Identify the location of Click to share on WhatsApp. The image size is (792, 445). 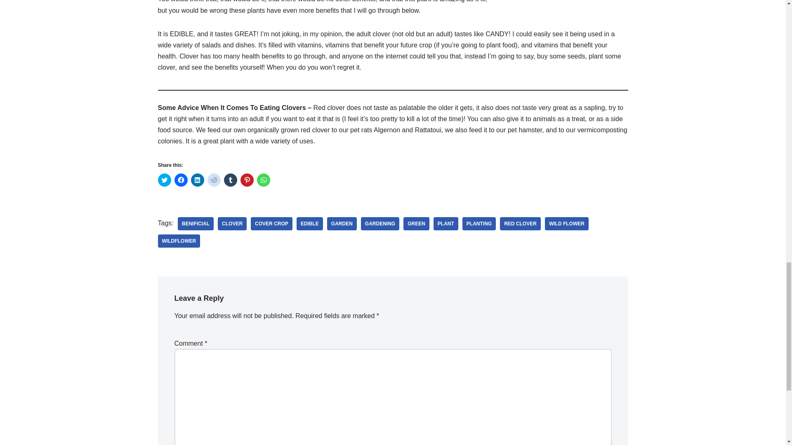
(263, 180).